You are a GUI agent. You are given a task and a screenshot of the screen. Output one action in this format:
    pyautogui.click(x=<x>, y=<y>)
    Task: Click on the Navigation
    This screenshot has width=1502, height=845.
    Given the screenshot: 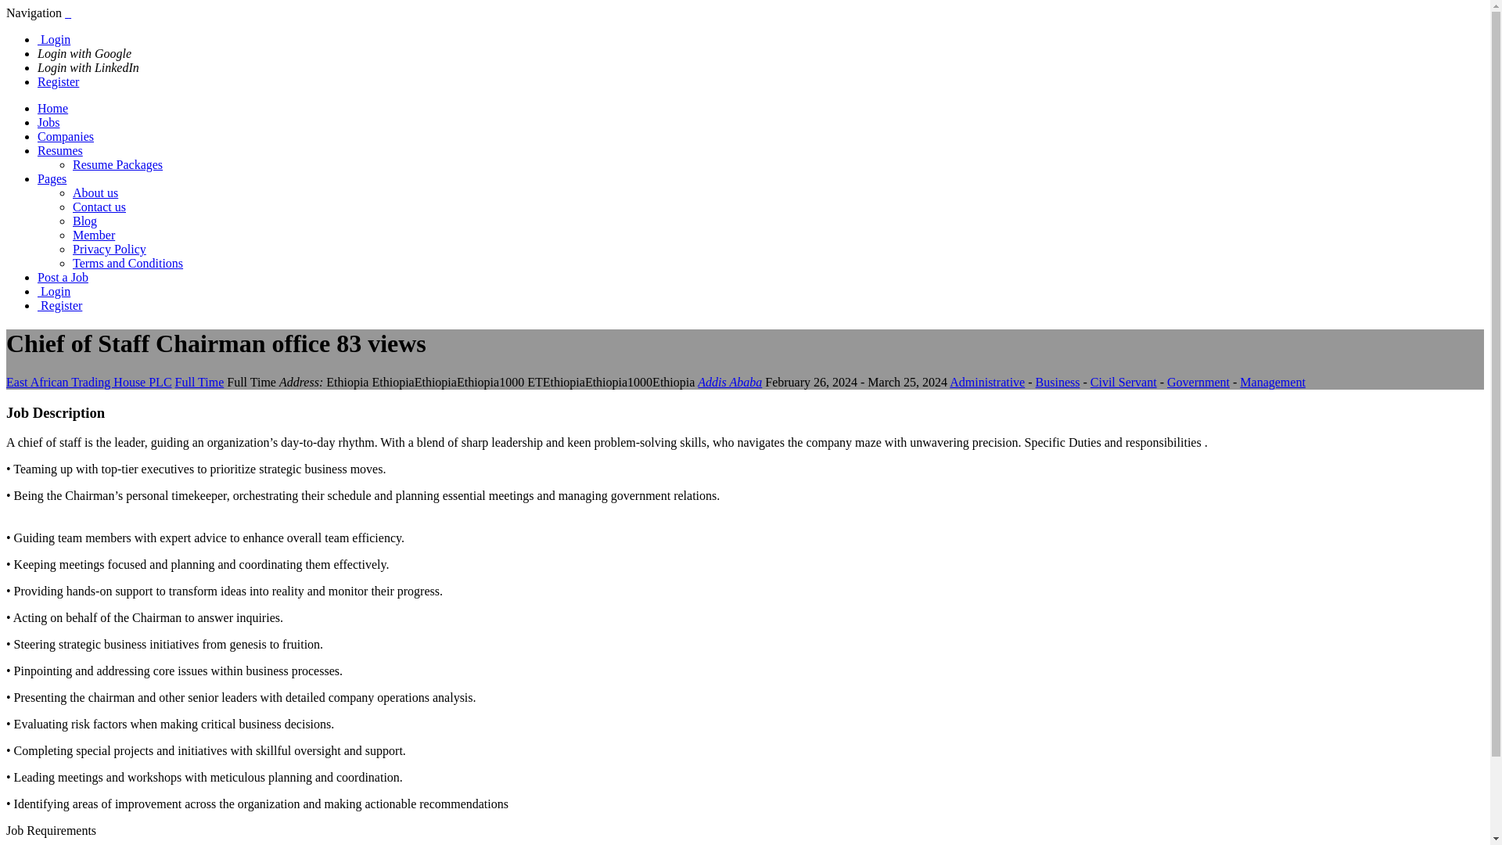 What is the action you would take?
    pyautogui.click(x=34, y=13)
    